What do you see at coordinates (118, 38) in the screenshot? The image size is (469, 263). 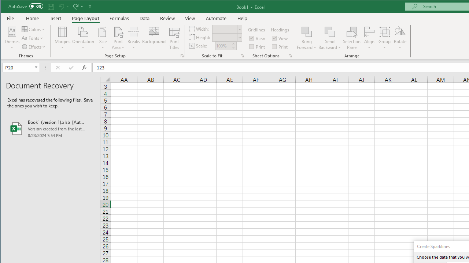 I see `Print Area` at bounding box center [118, 38].